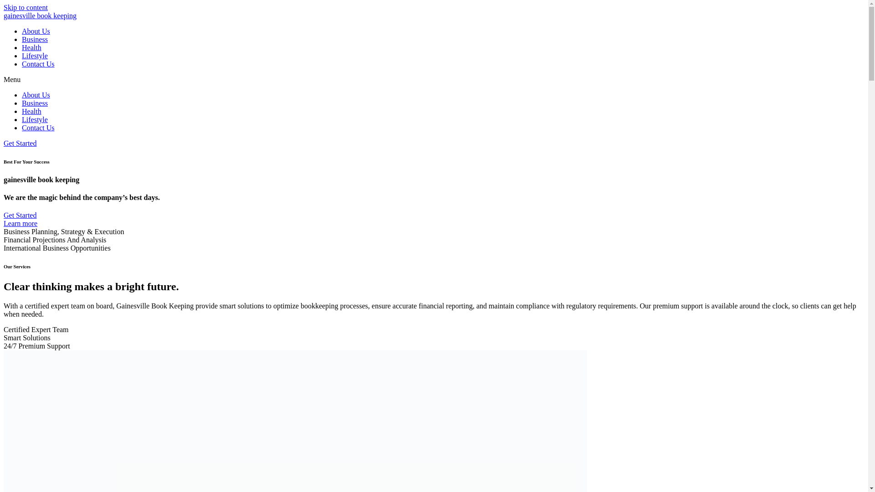 The image size is (875, 492). I want to click on Business, so click(35, 103).